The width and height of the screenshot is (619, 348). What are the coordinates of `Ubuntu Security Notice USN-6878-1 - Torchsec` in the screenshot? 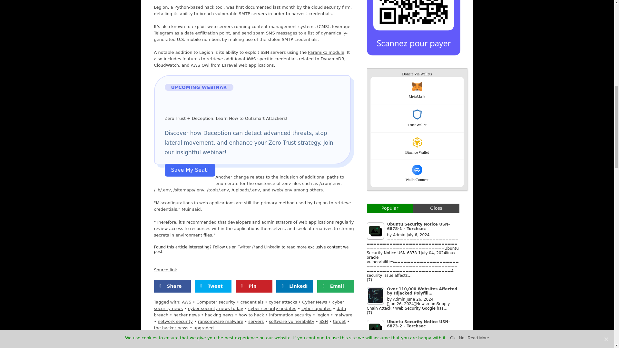 It's located at (375, 231).